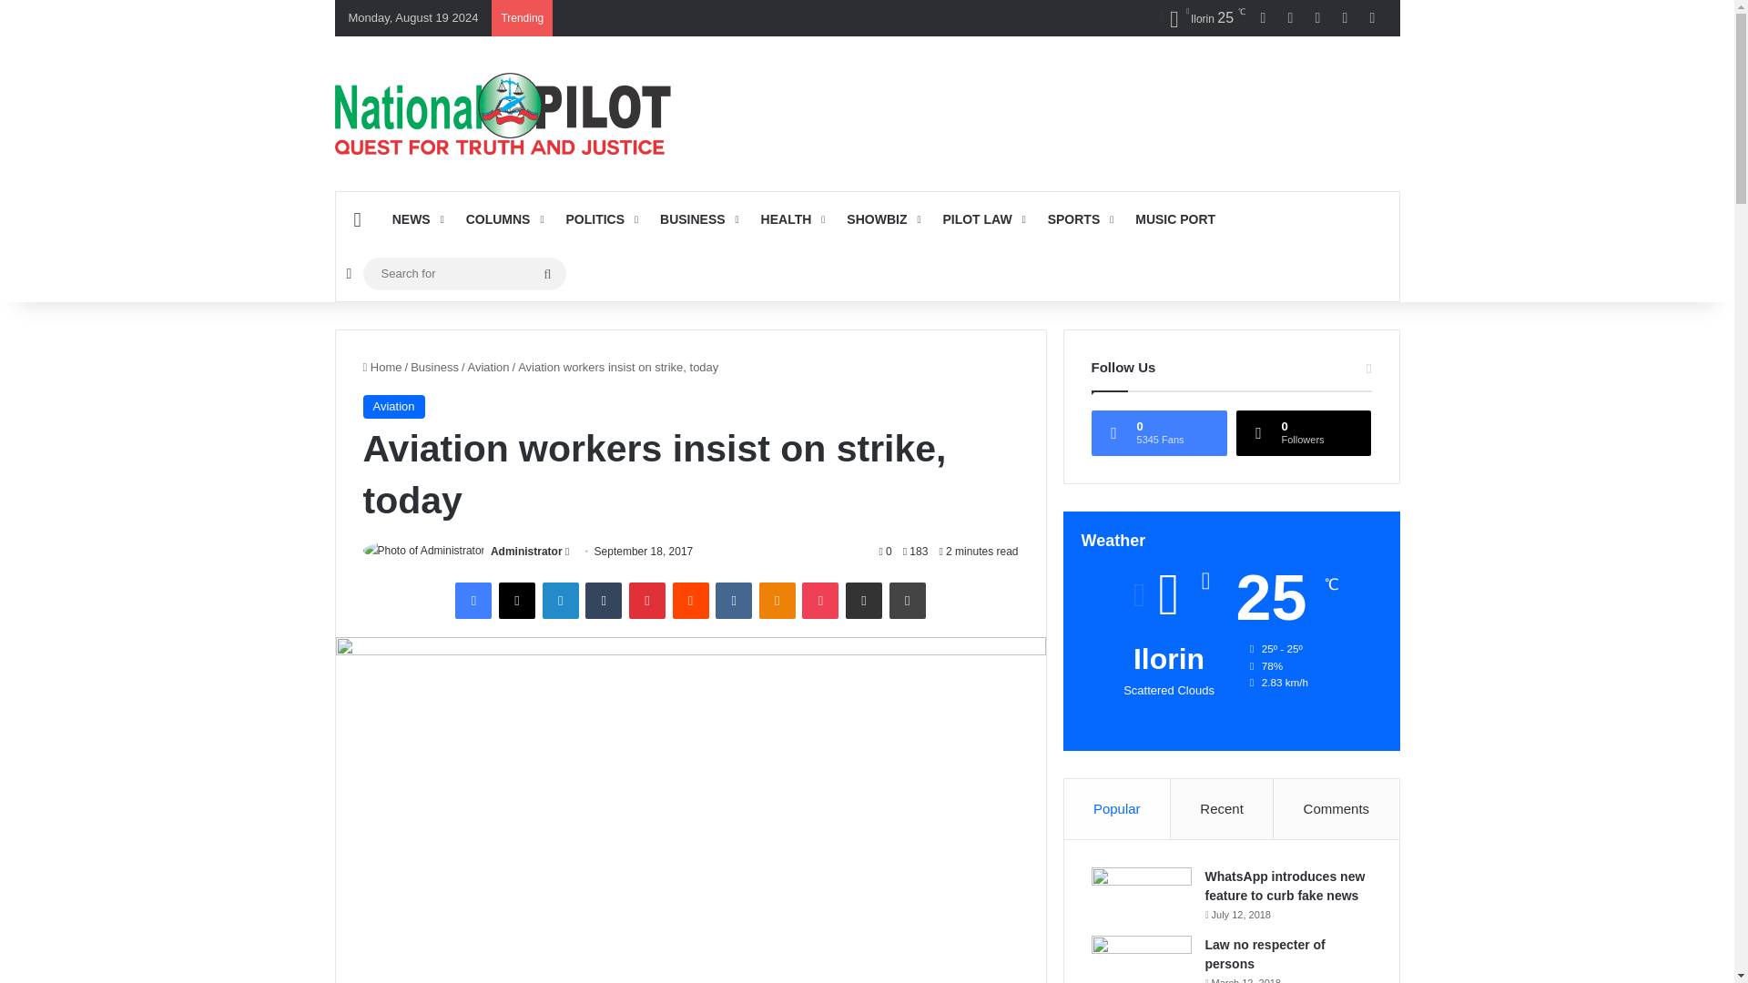  I want to click on X, so click(516, 601).